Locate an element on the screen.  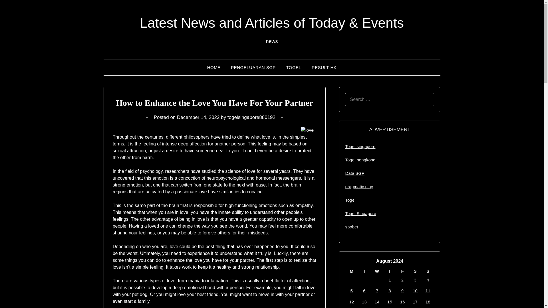
16 is located at coordinates (402, 302).